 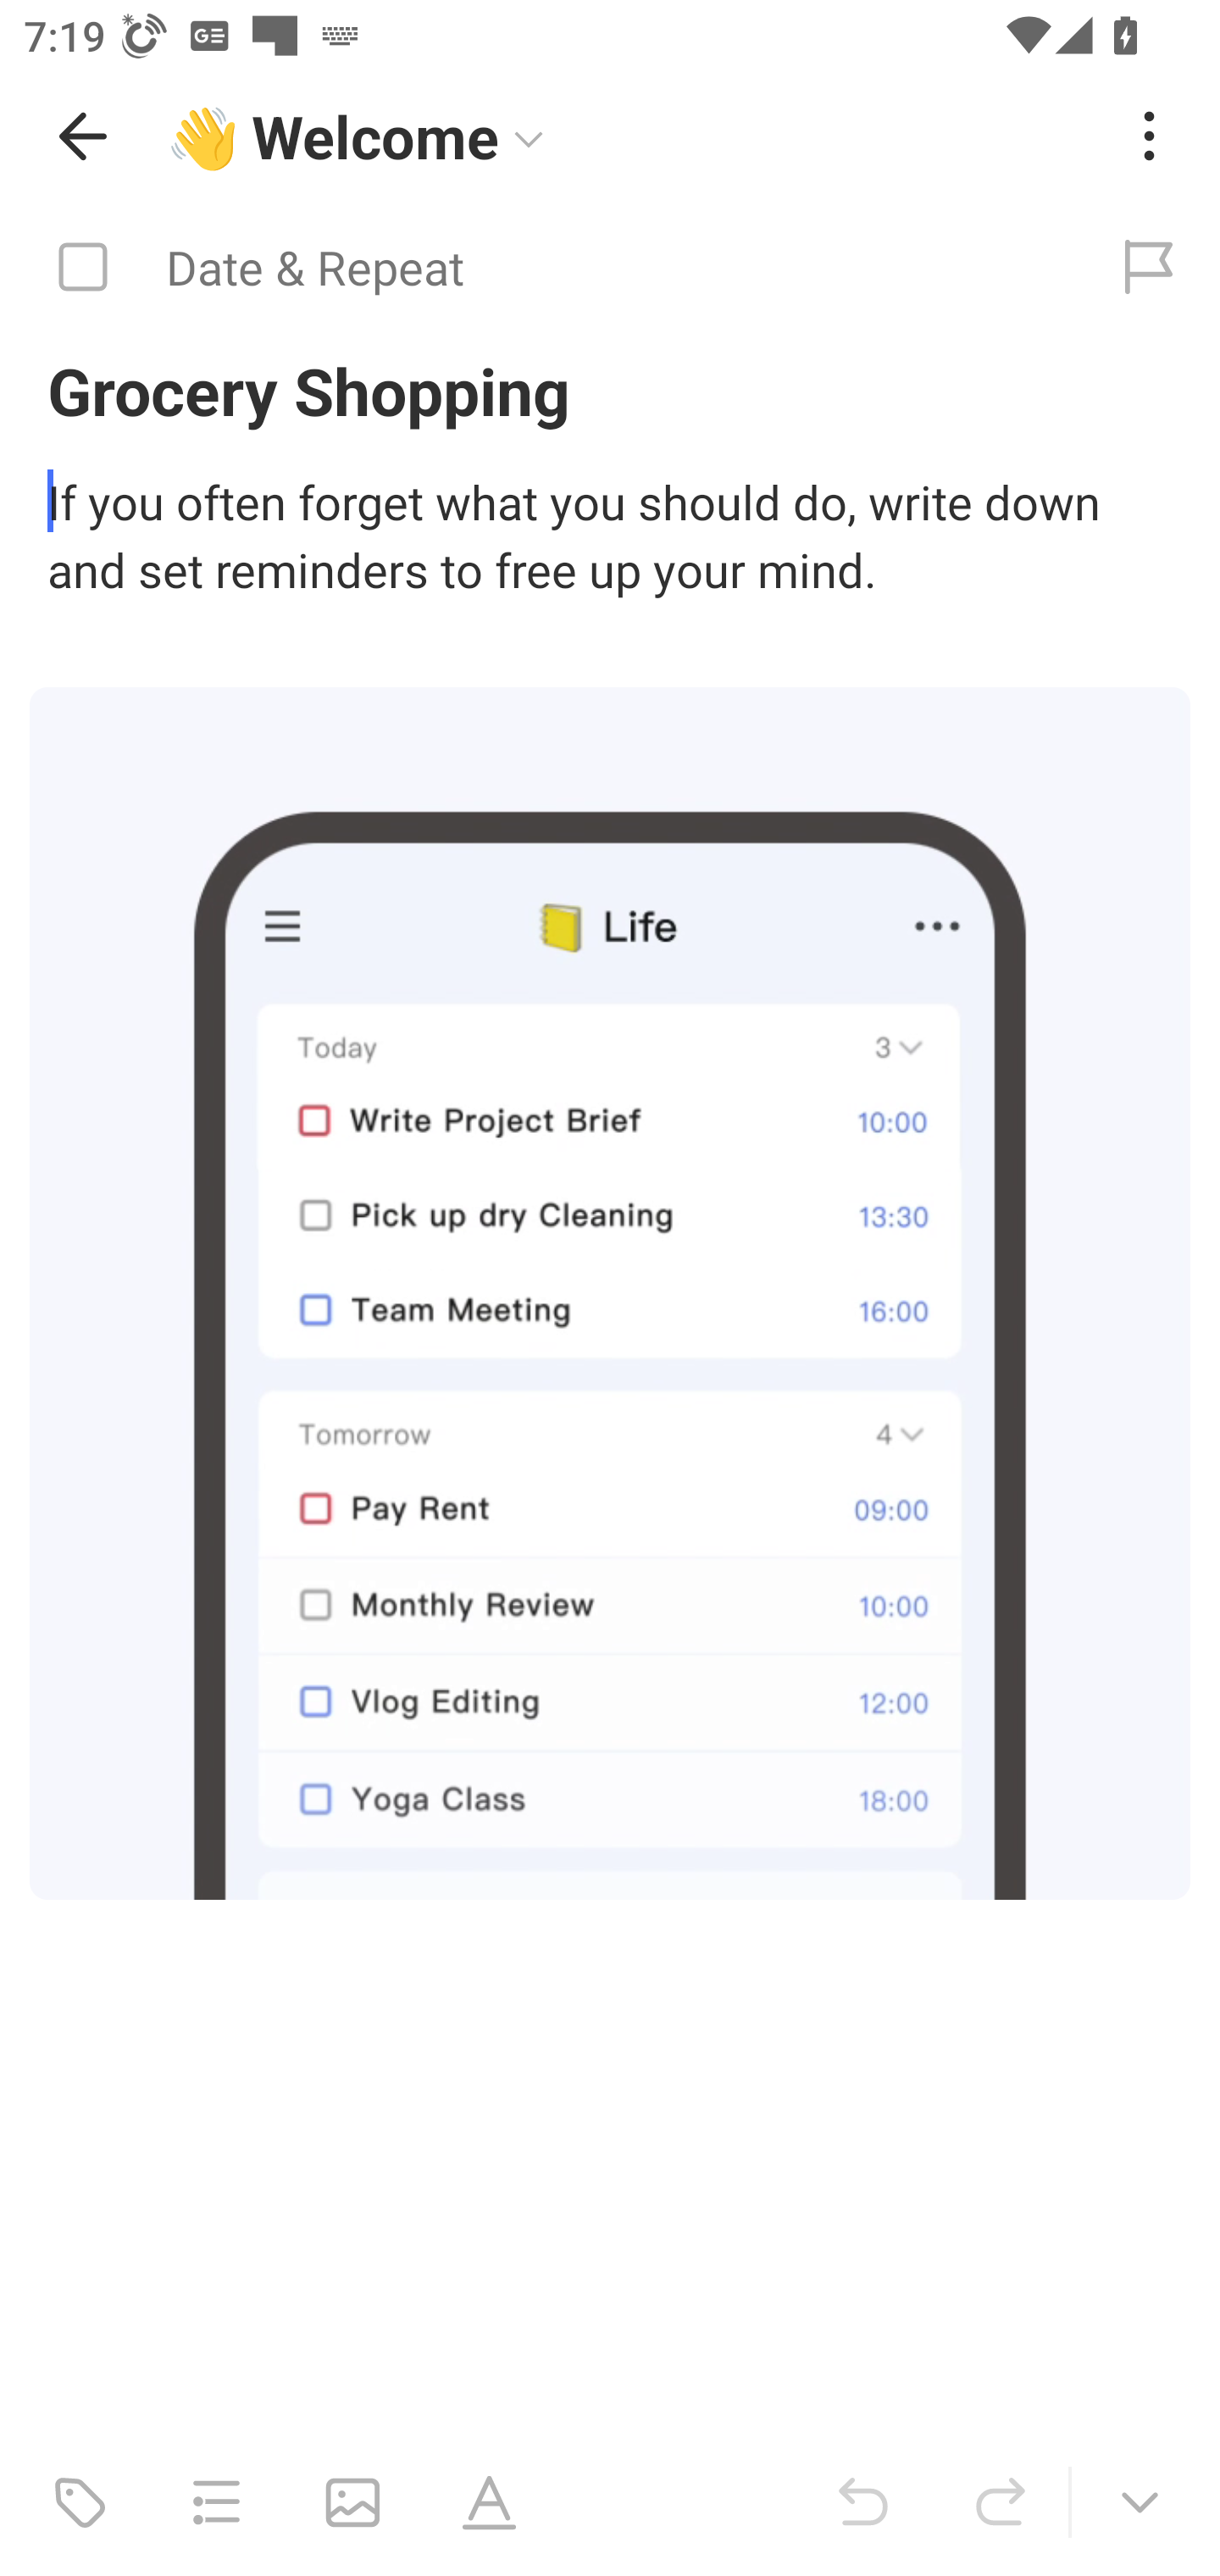 I want to click on 👋 Welcome, so click(x=630, y=136).